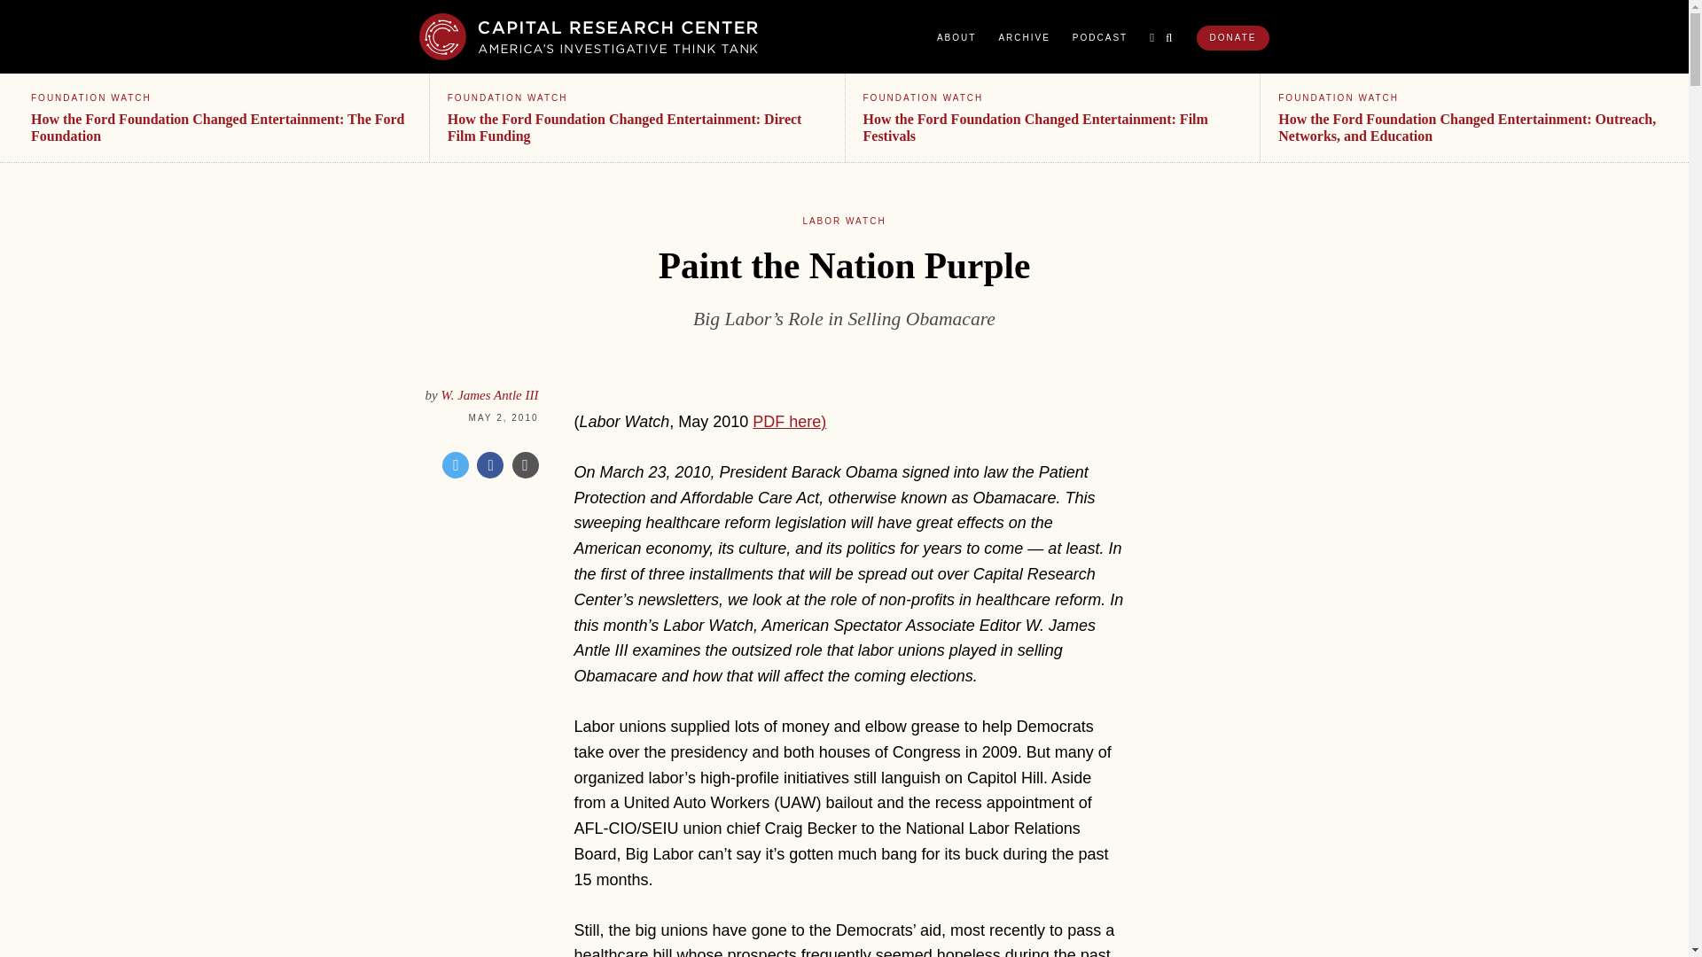 This screenshot has width=1702, height=957. What do you see at coordinates (843, 221) in the screenshot?
I see `LABOR WATCH` at bounding box center [843, 221].